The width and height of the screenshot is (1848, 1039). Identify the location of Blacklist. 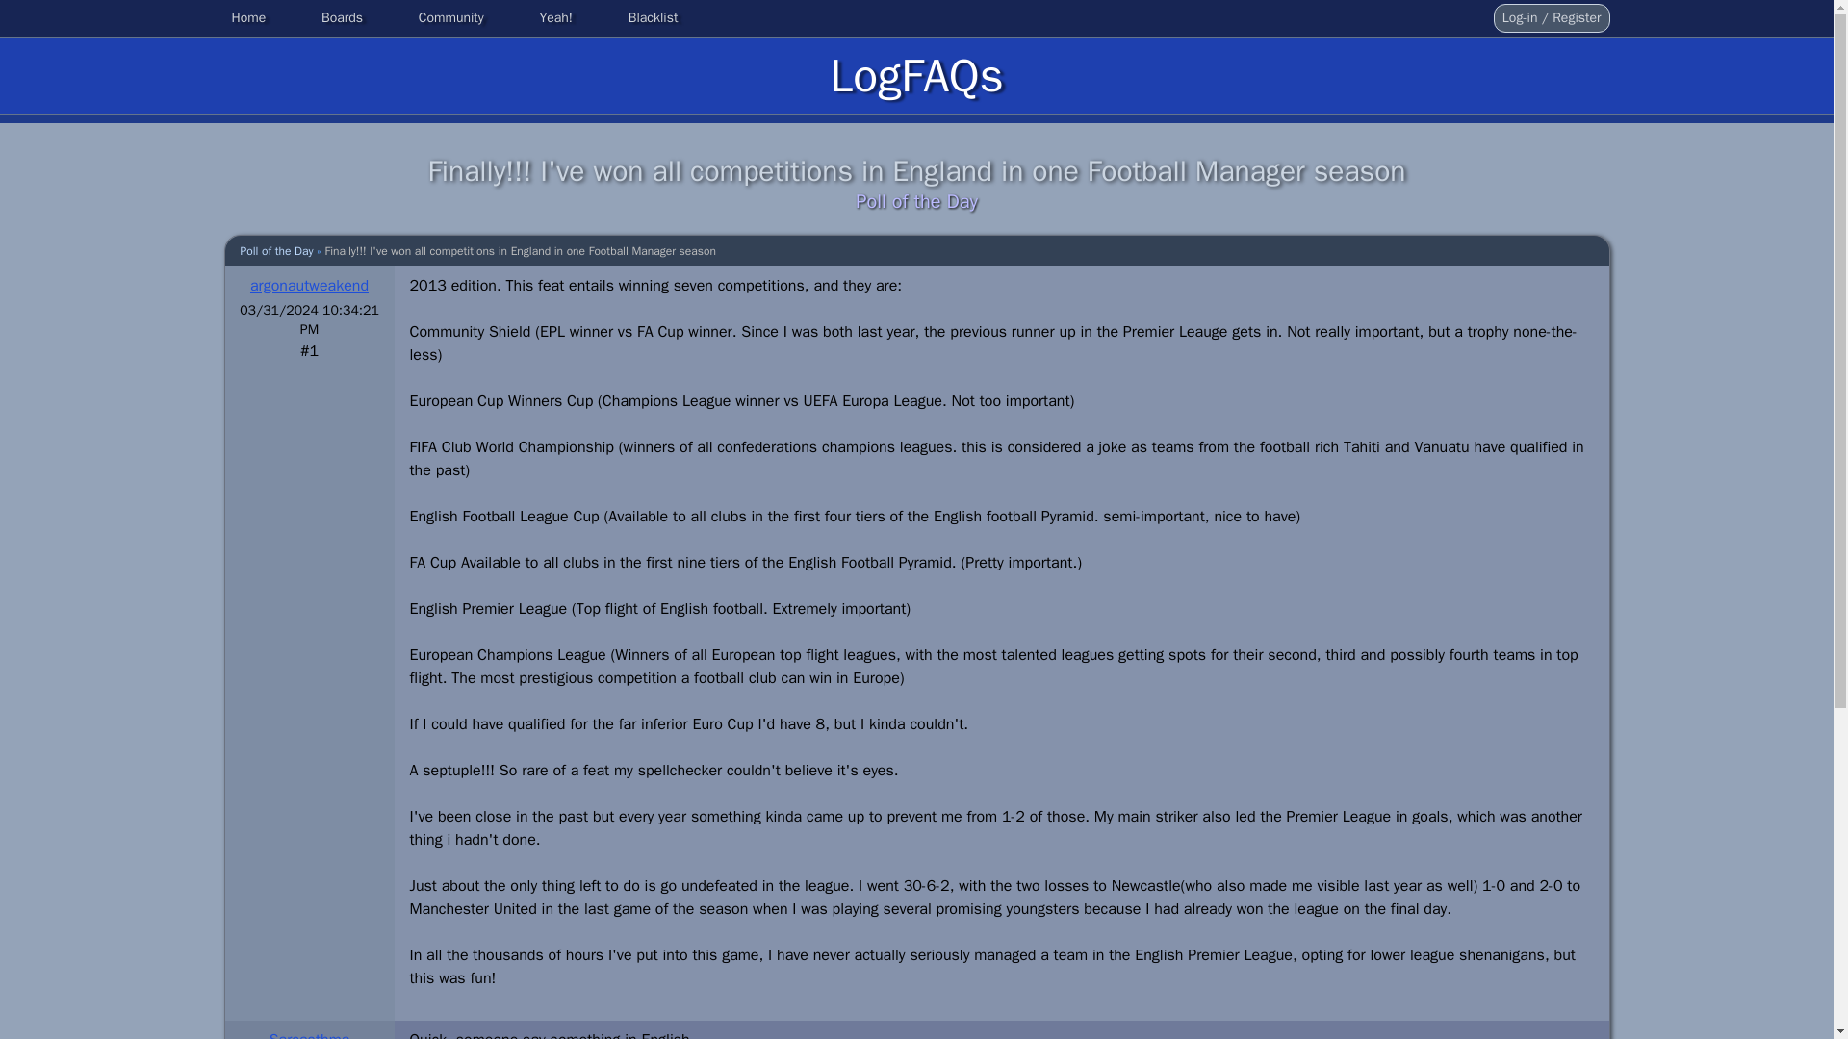
(653, 17).